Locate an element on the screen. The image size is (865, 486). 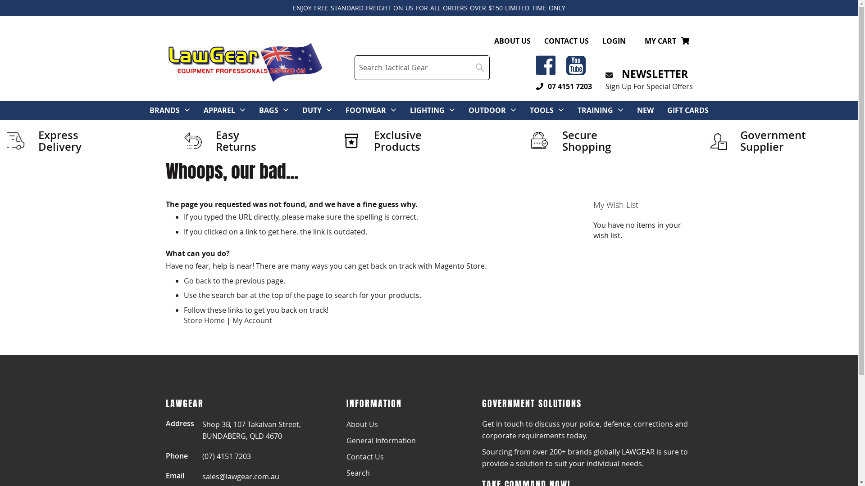
LIGHTING is located at coordinates (427, 111).